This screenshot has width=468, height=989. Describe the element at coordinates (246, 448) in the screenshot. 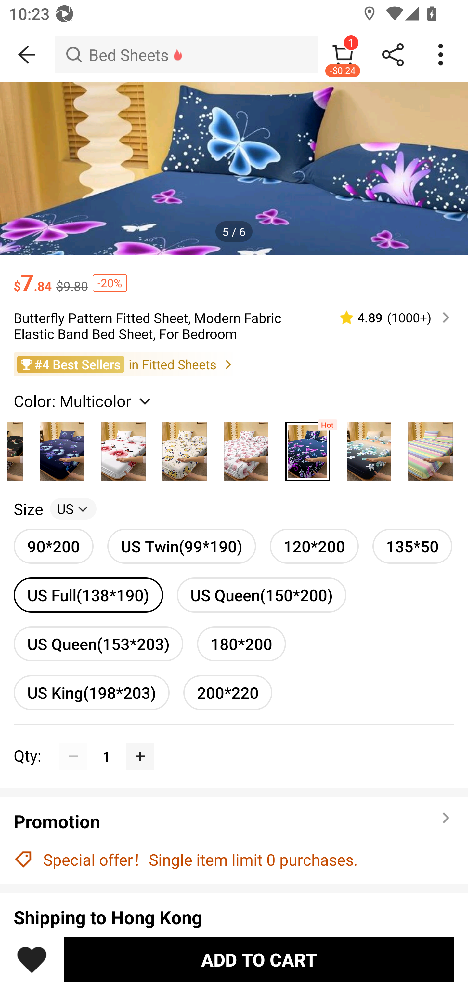

I see `Multicolor` at that location.